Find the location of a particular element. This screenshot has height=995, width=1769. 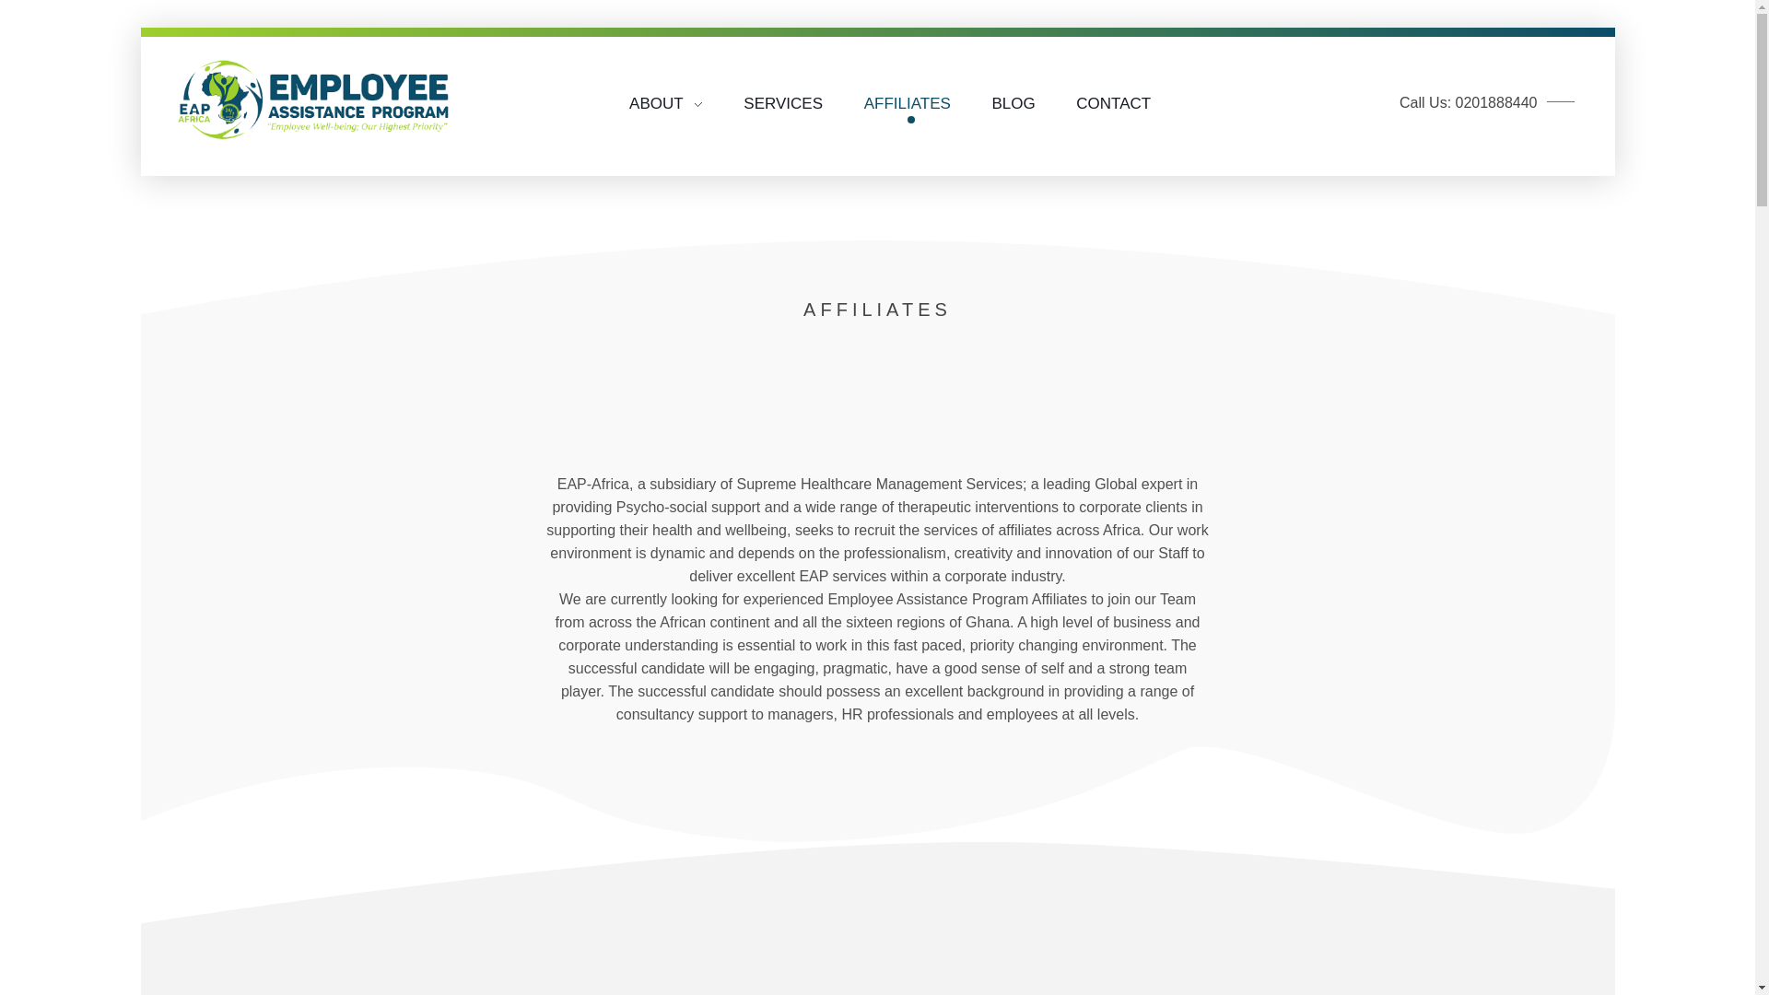

ABOUT is located at coordinates (676, 76).